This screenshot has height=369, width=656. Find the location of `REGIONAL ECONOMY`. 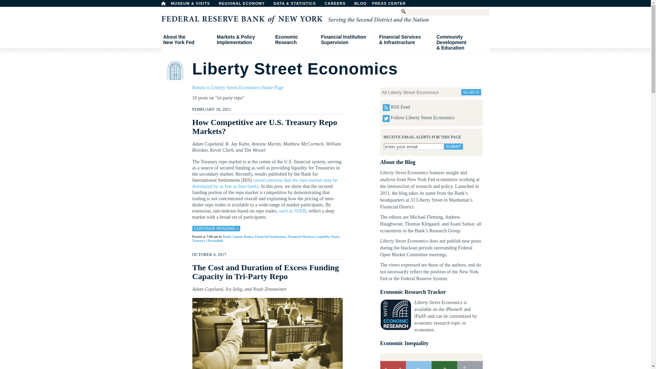

REGIONAL ECONOMY is located at coordinates (163, 3).